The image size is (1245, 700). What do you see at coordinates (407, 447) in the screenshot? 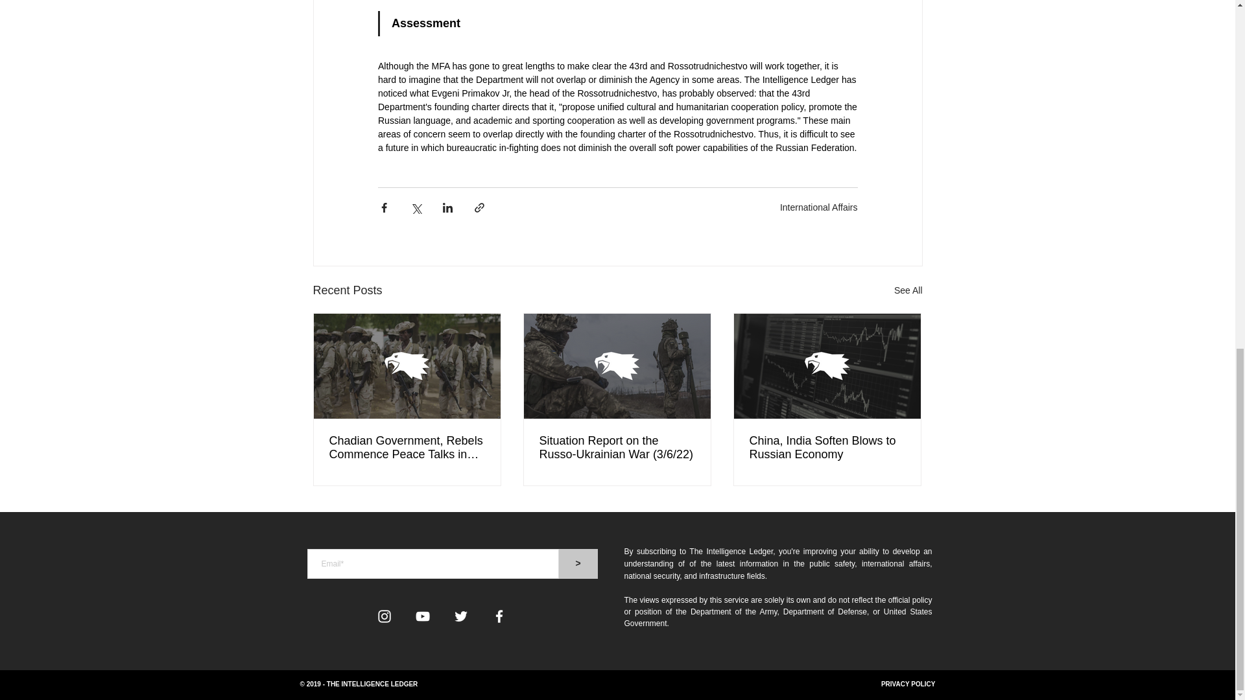
I see `Chadian Government, Rebels Commence Peace Talks in Qatar` at bounding box center [407, 447].